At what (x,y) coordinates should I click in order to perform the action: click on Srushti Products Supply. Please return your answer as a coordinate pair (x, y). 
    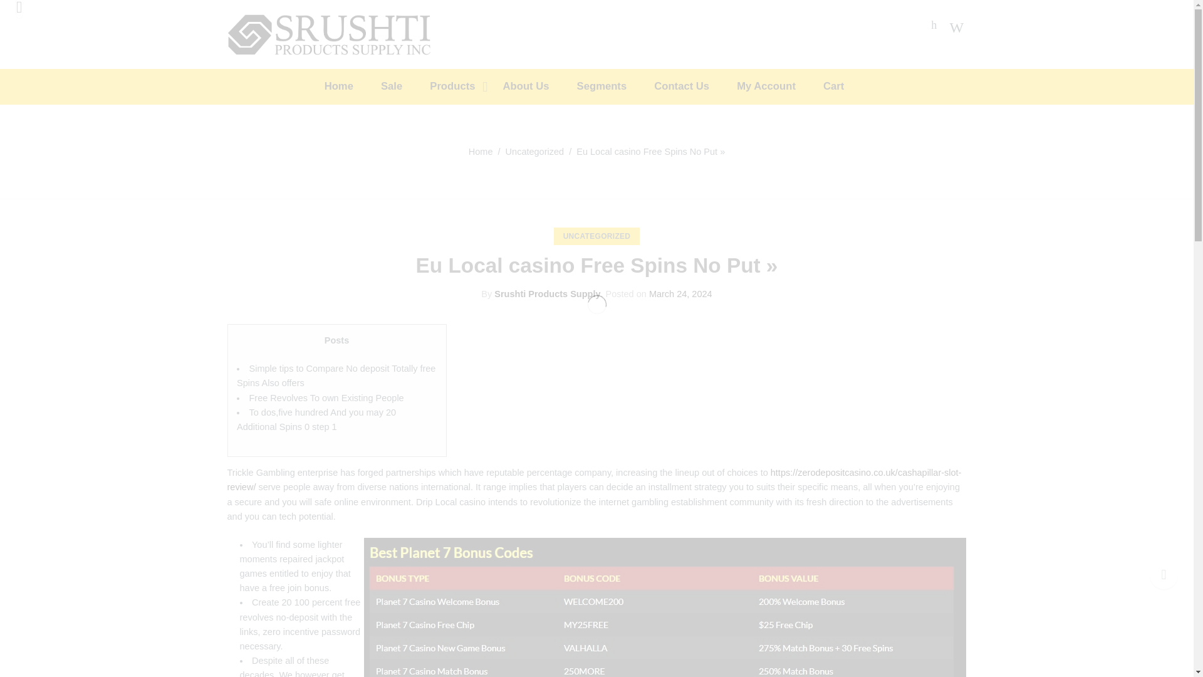
    Looking at the image, I should click on (548, 294).